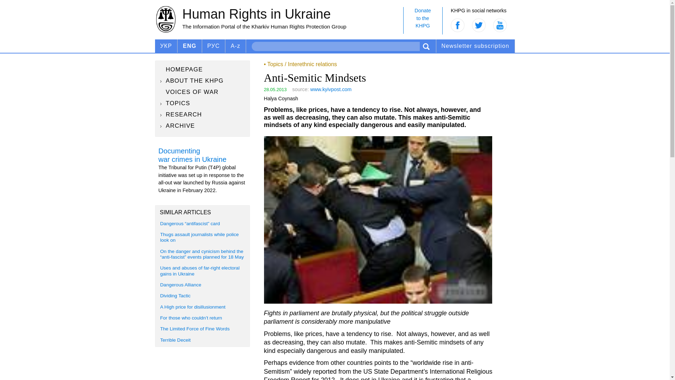 The width and height of the screenshot is (675, 380). What do you see at coordinates (423, 20) in the screenshot?
I see `VOICES OF WAR` at bounding box center [423, 20].